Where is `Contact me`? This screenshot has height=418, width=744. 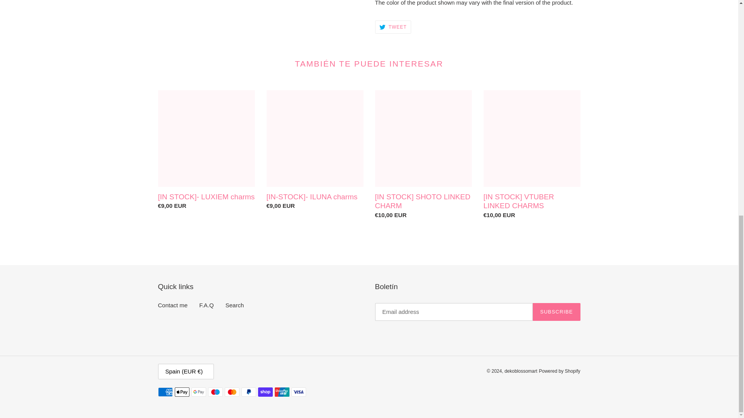
Contact me is located at coordinates (173, 305).